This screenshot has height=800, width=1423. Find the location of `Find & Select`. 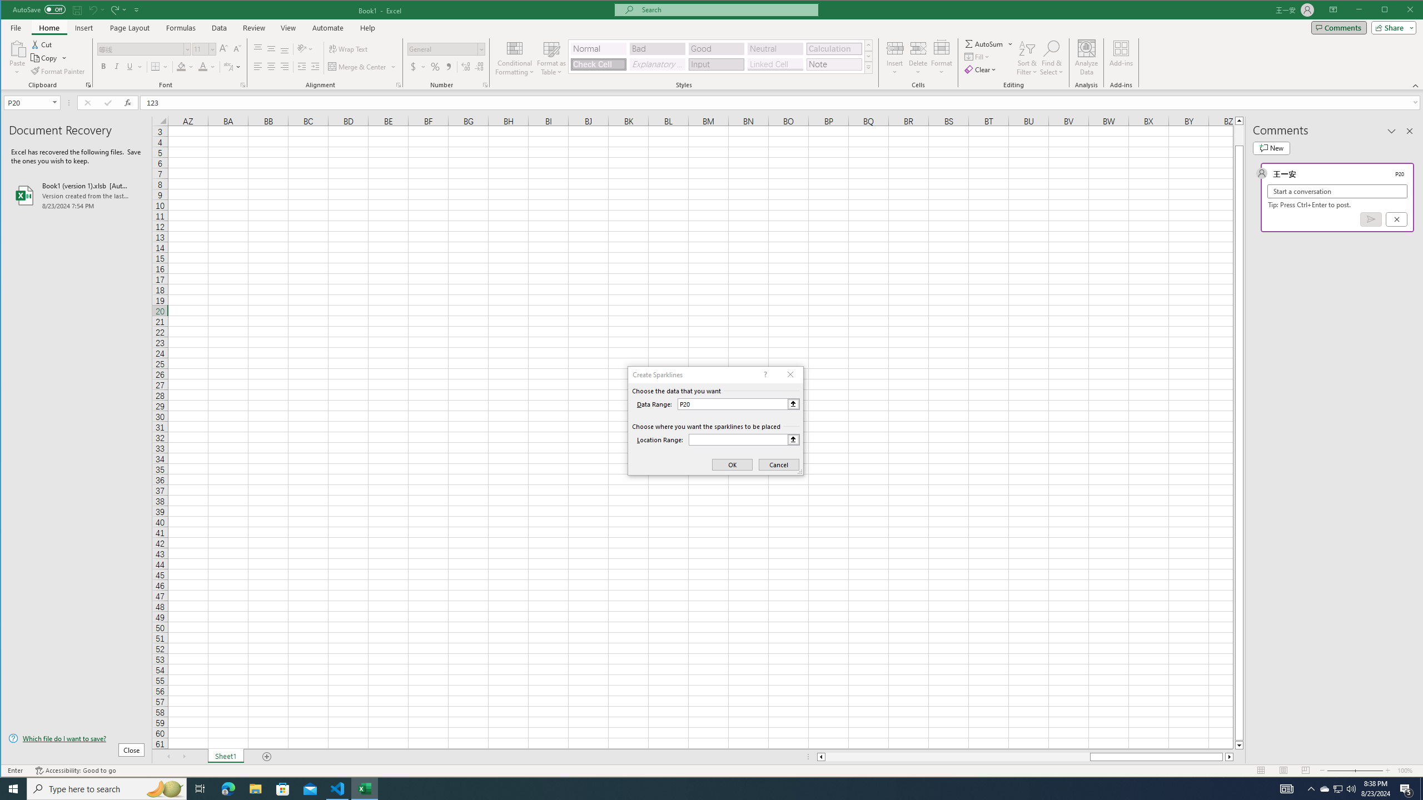

Find & Select is located at coordinates (1051, 58).